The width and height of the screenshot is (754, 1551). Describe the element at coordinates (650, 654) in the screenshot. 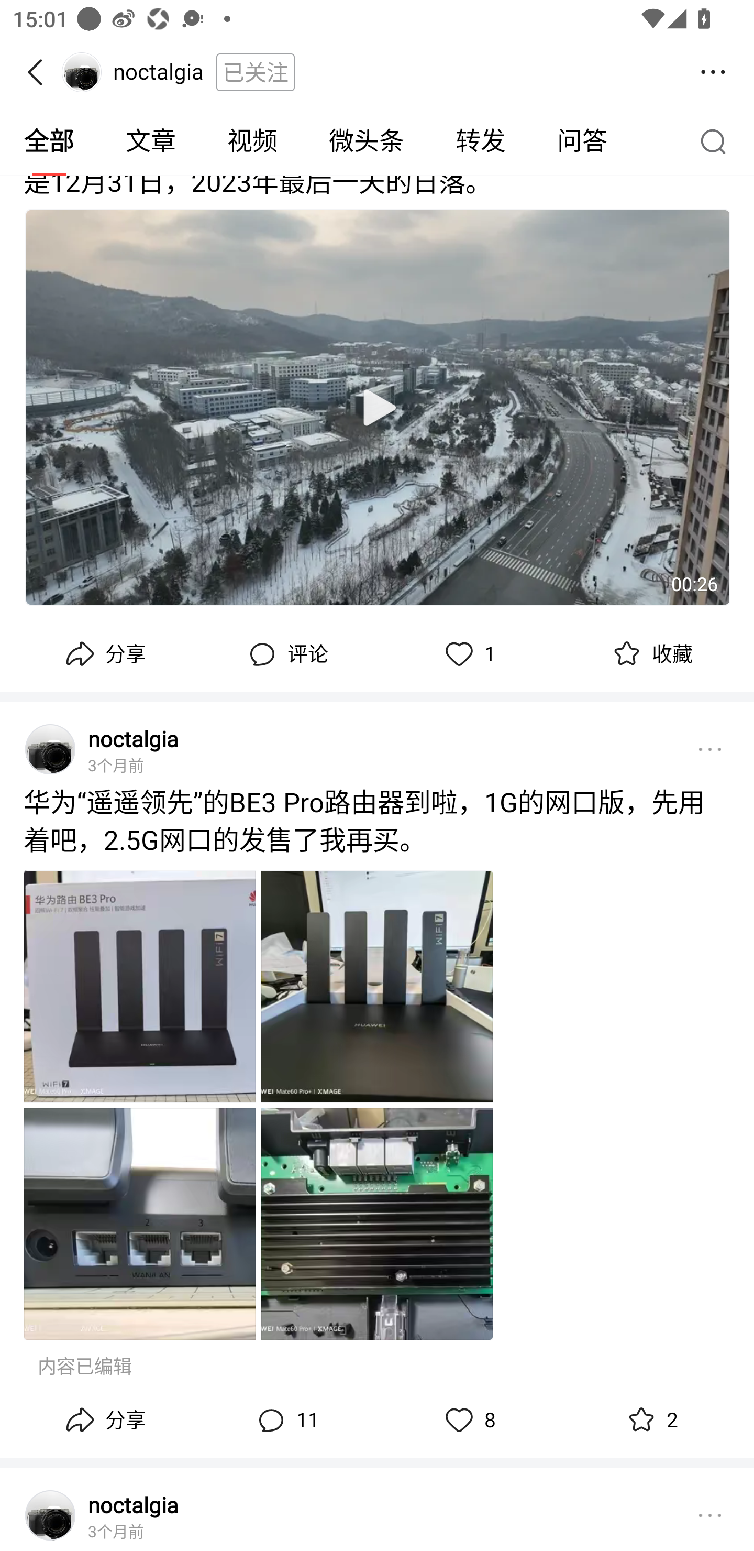

I see `,收藏 收藏` at that location.